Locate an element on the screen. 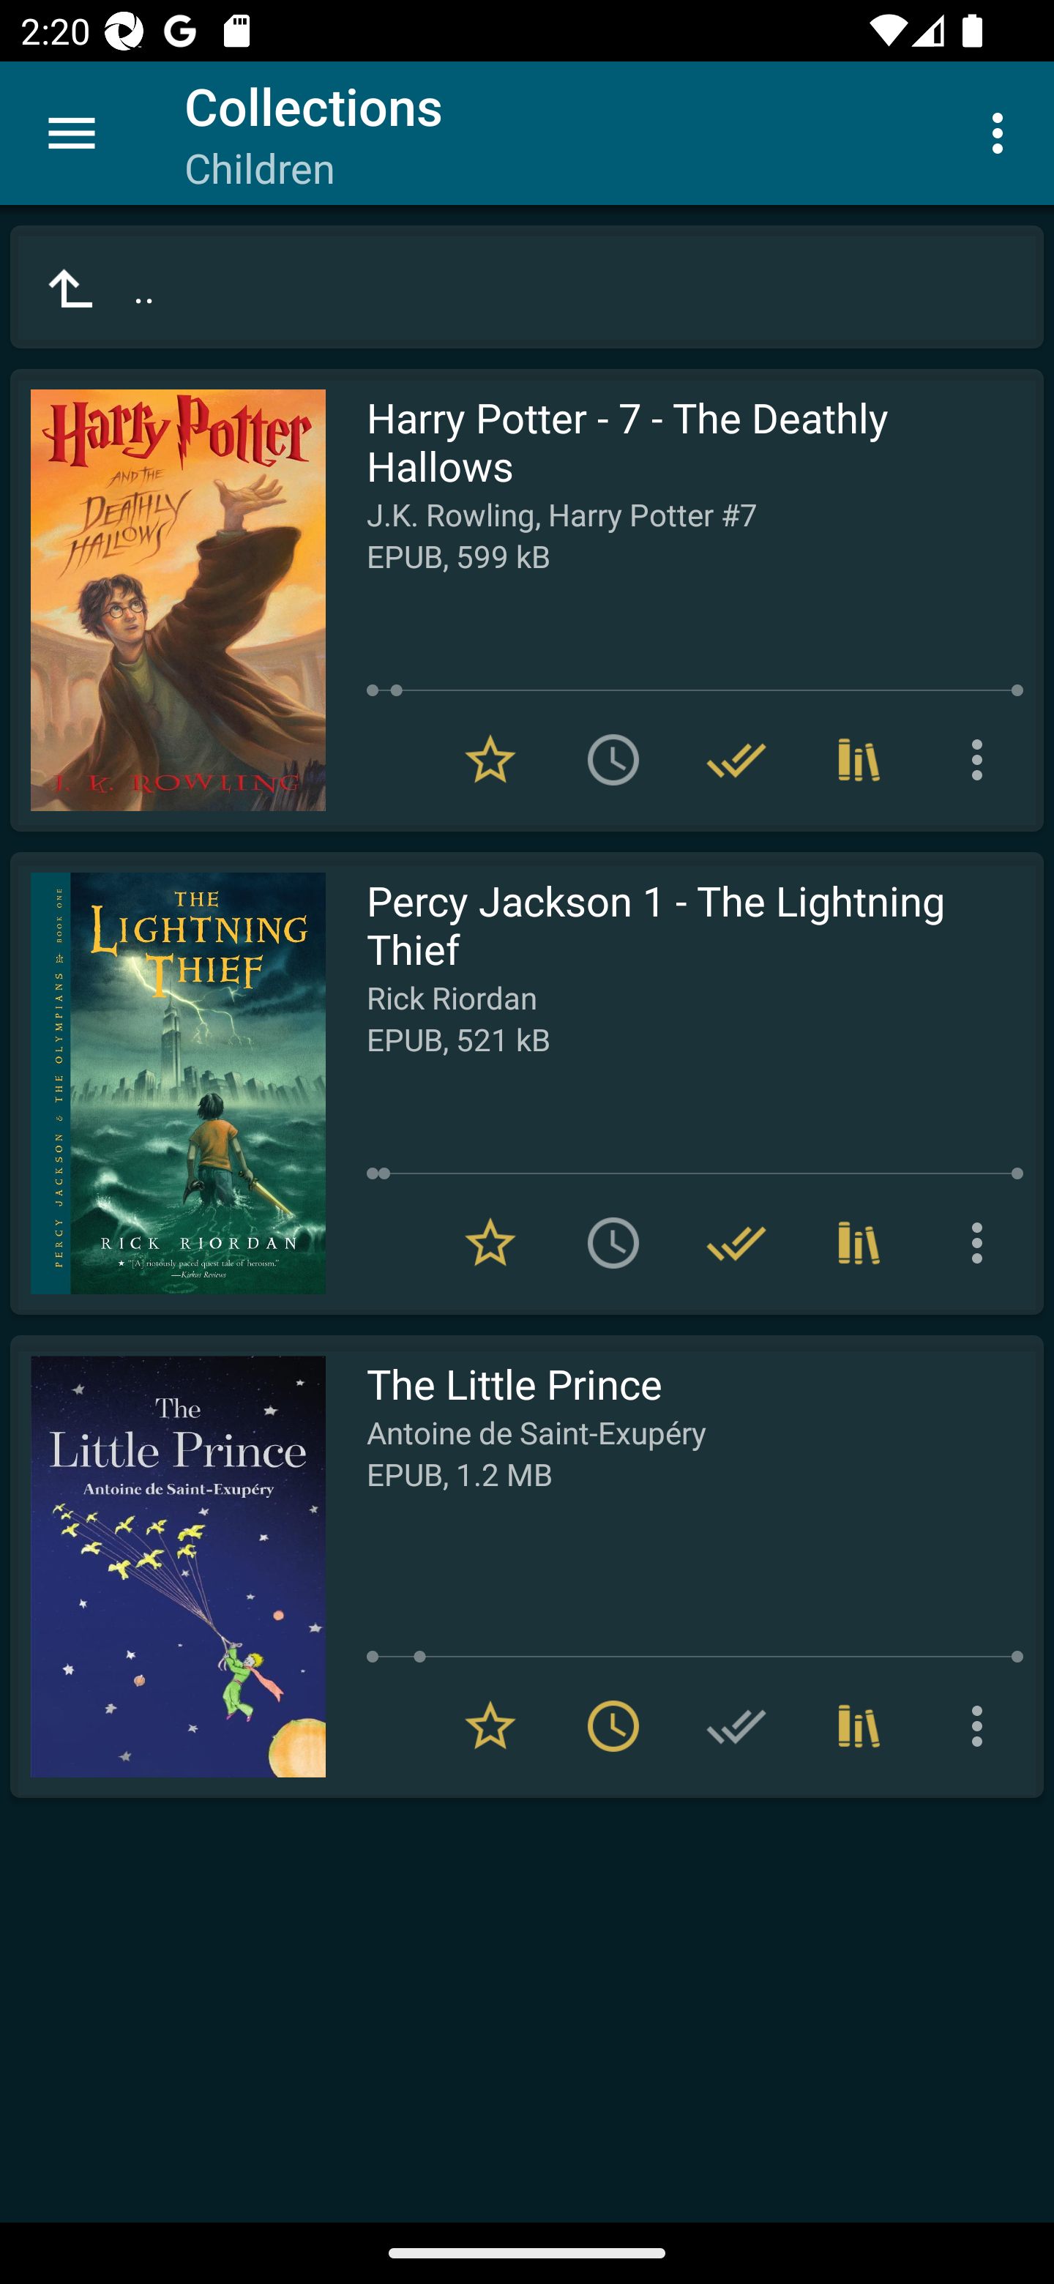  Read Percy Jackson 1 - The Lightning Thief is located at coordinates (168, 1083).